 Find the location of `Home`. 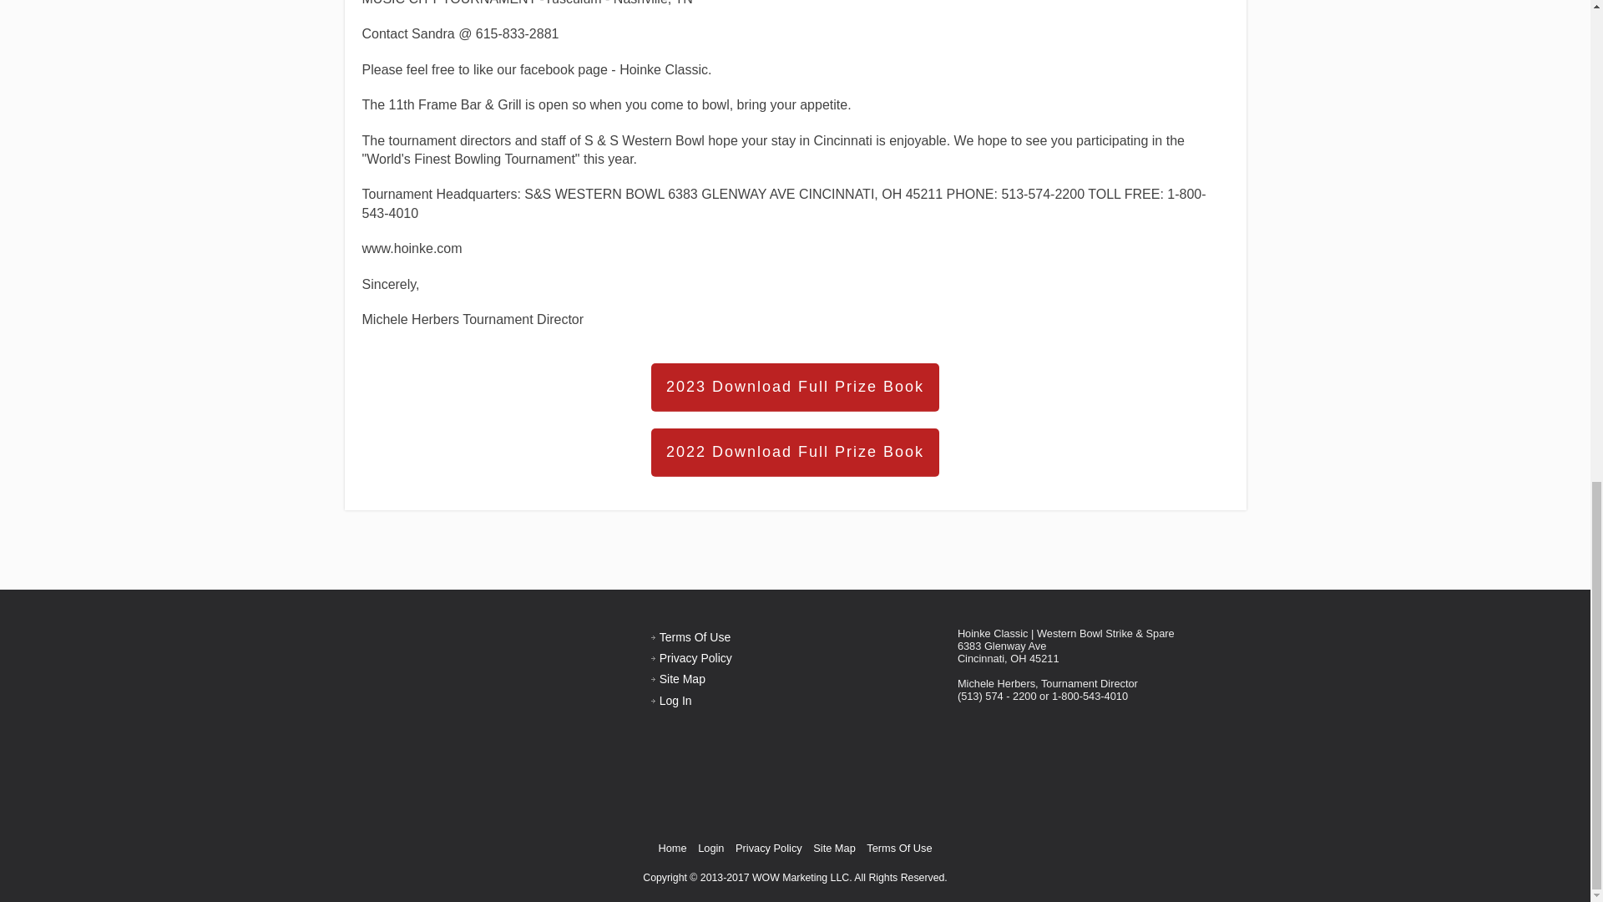

Home is located at coordinates (671, 847).